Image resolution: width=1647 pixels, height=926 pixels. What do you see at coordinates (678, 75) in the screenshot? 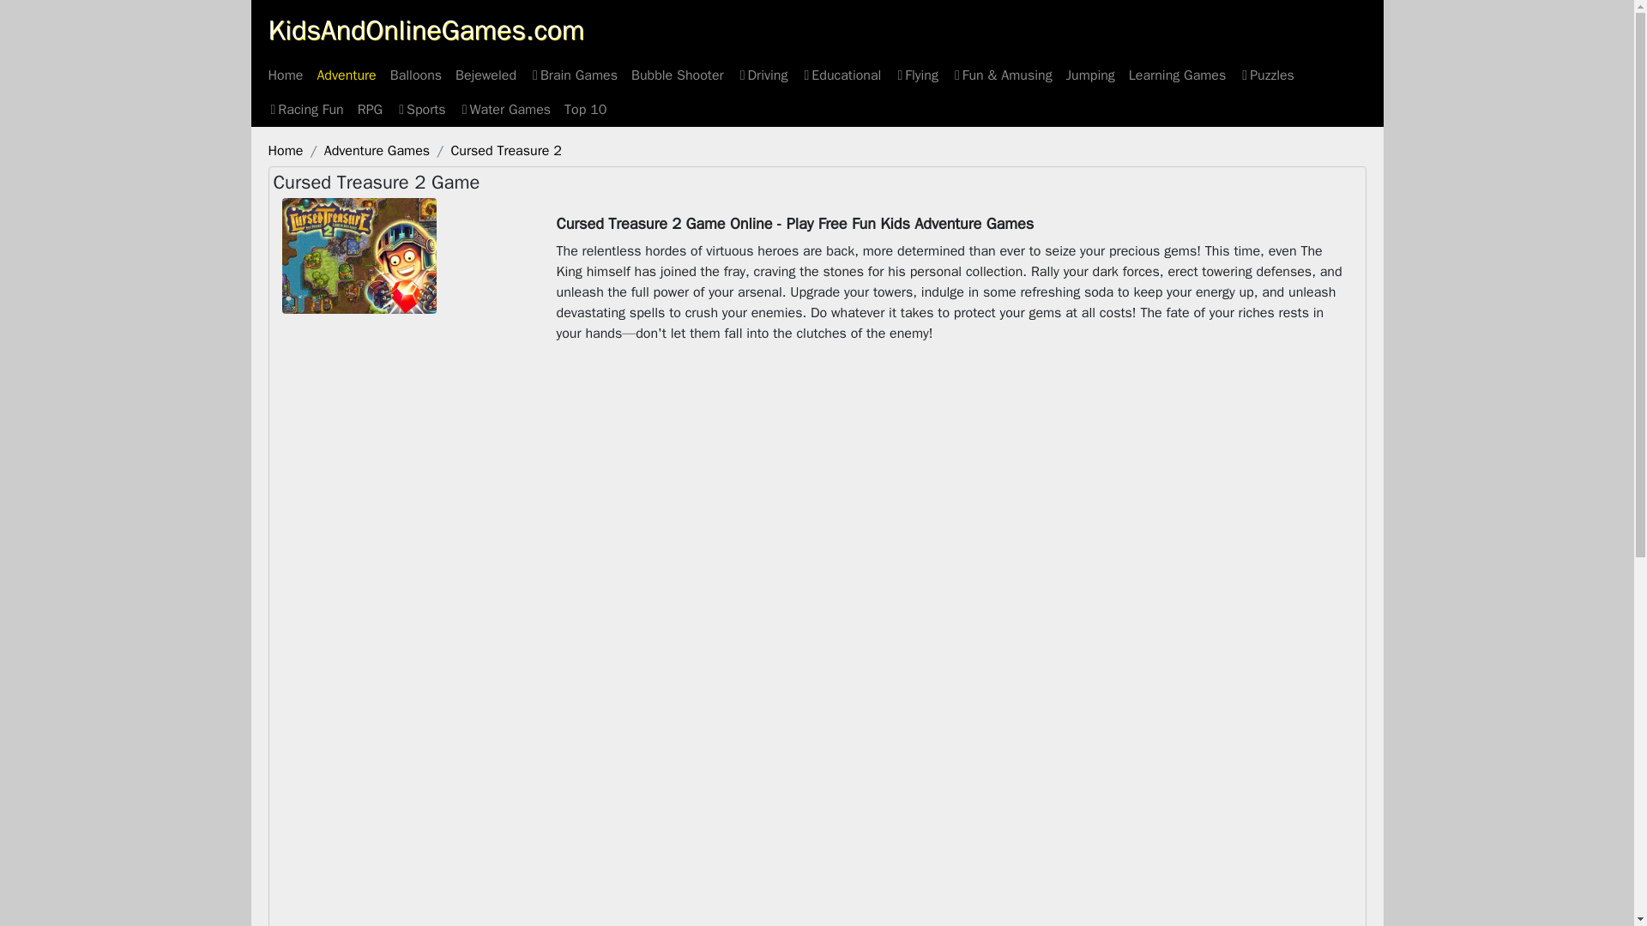
I see `Bubble Shooter` at bounding box center [678, 75].